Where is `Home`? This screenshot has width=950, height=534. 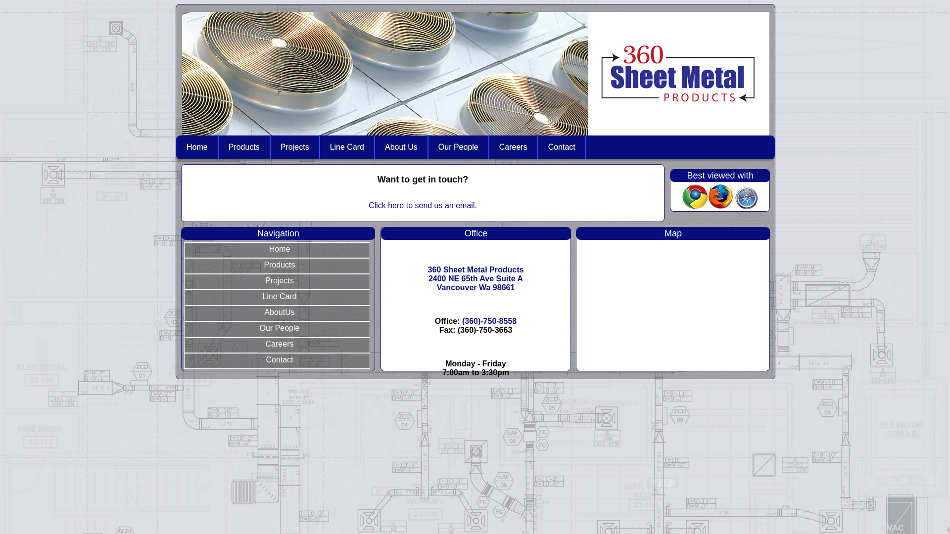 Home is located at coordinates (277, 250).